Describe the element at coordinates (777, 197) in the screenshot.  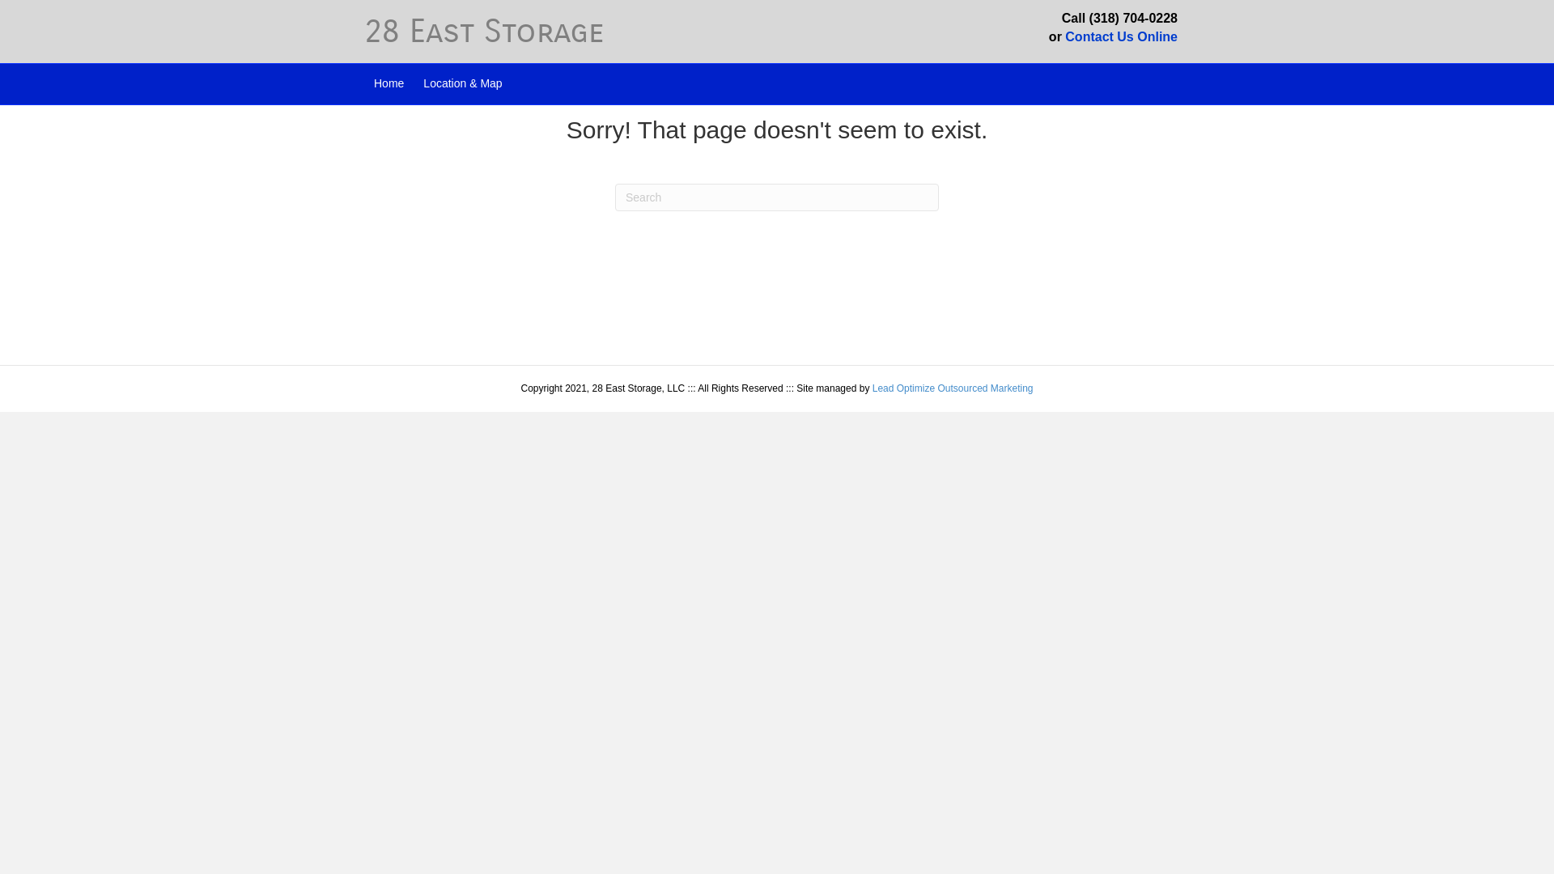
I see `Type and press Enter to search.` at that location.